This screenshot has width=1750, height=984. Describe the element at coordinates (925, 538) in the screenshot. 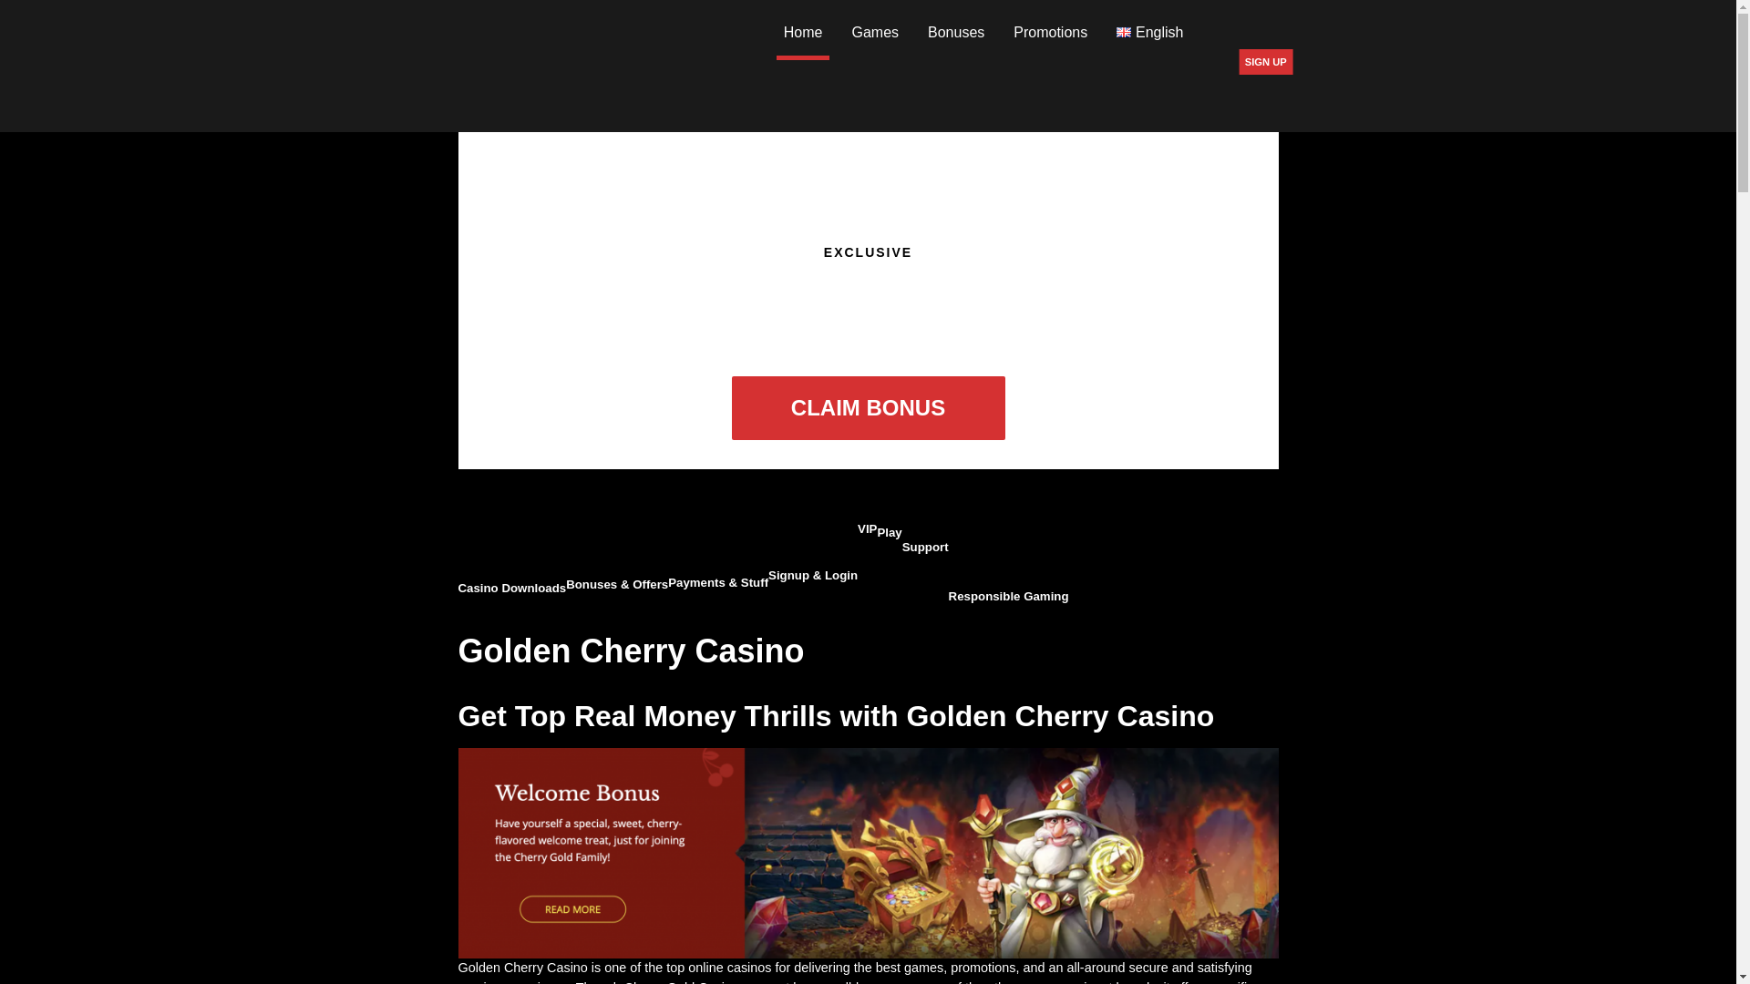

I see `Support` at that location.